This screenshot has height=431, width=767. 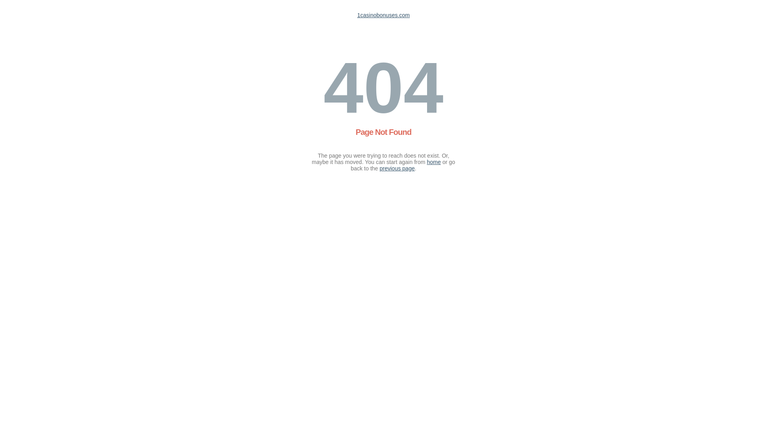 What do you see at coordinates (383, 15) in the screenshot?
I see `1casinobonuses.com` at bounding box center [383, 15].